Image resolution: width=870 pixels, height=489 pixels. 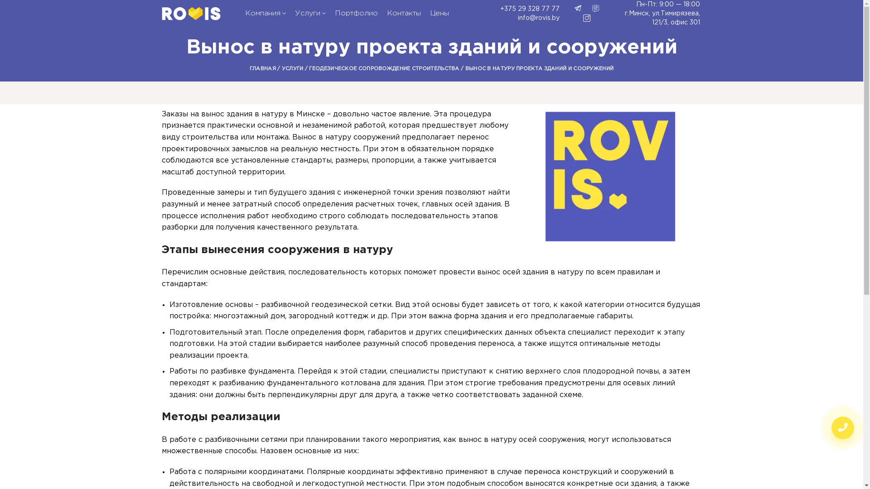 What do you see at coordinates (587, 18) in the screenshot?
I see `instagram` at bounding box center [587, 18].